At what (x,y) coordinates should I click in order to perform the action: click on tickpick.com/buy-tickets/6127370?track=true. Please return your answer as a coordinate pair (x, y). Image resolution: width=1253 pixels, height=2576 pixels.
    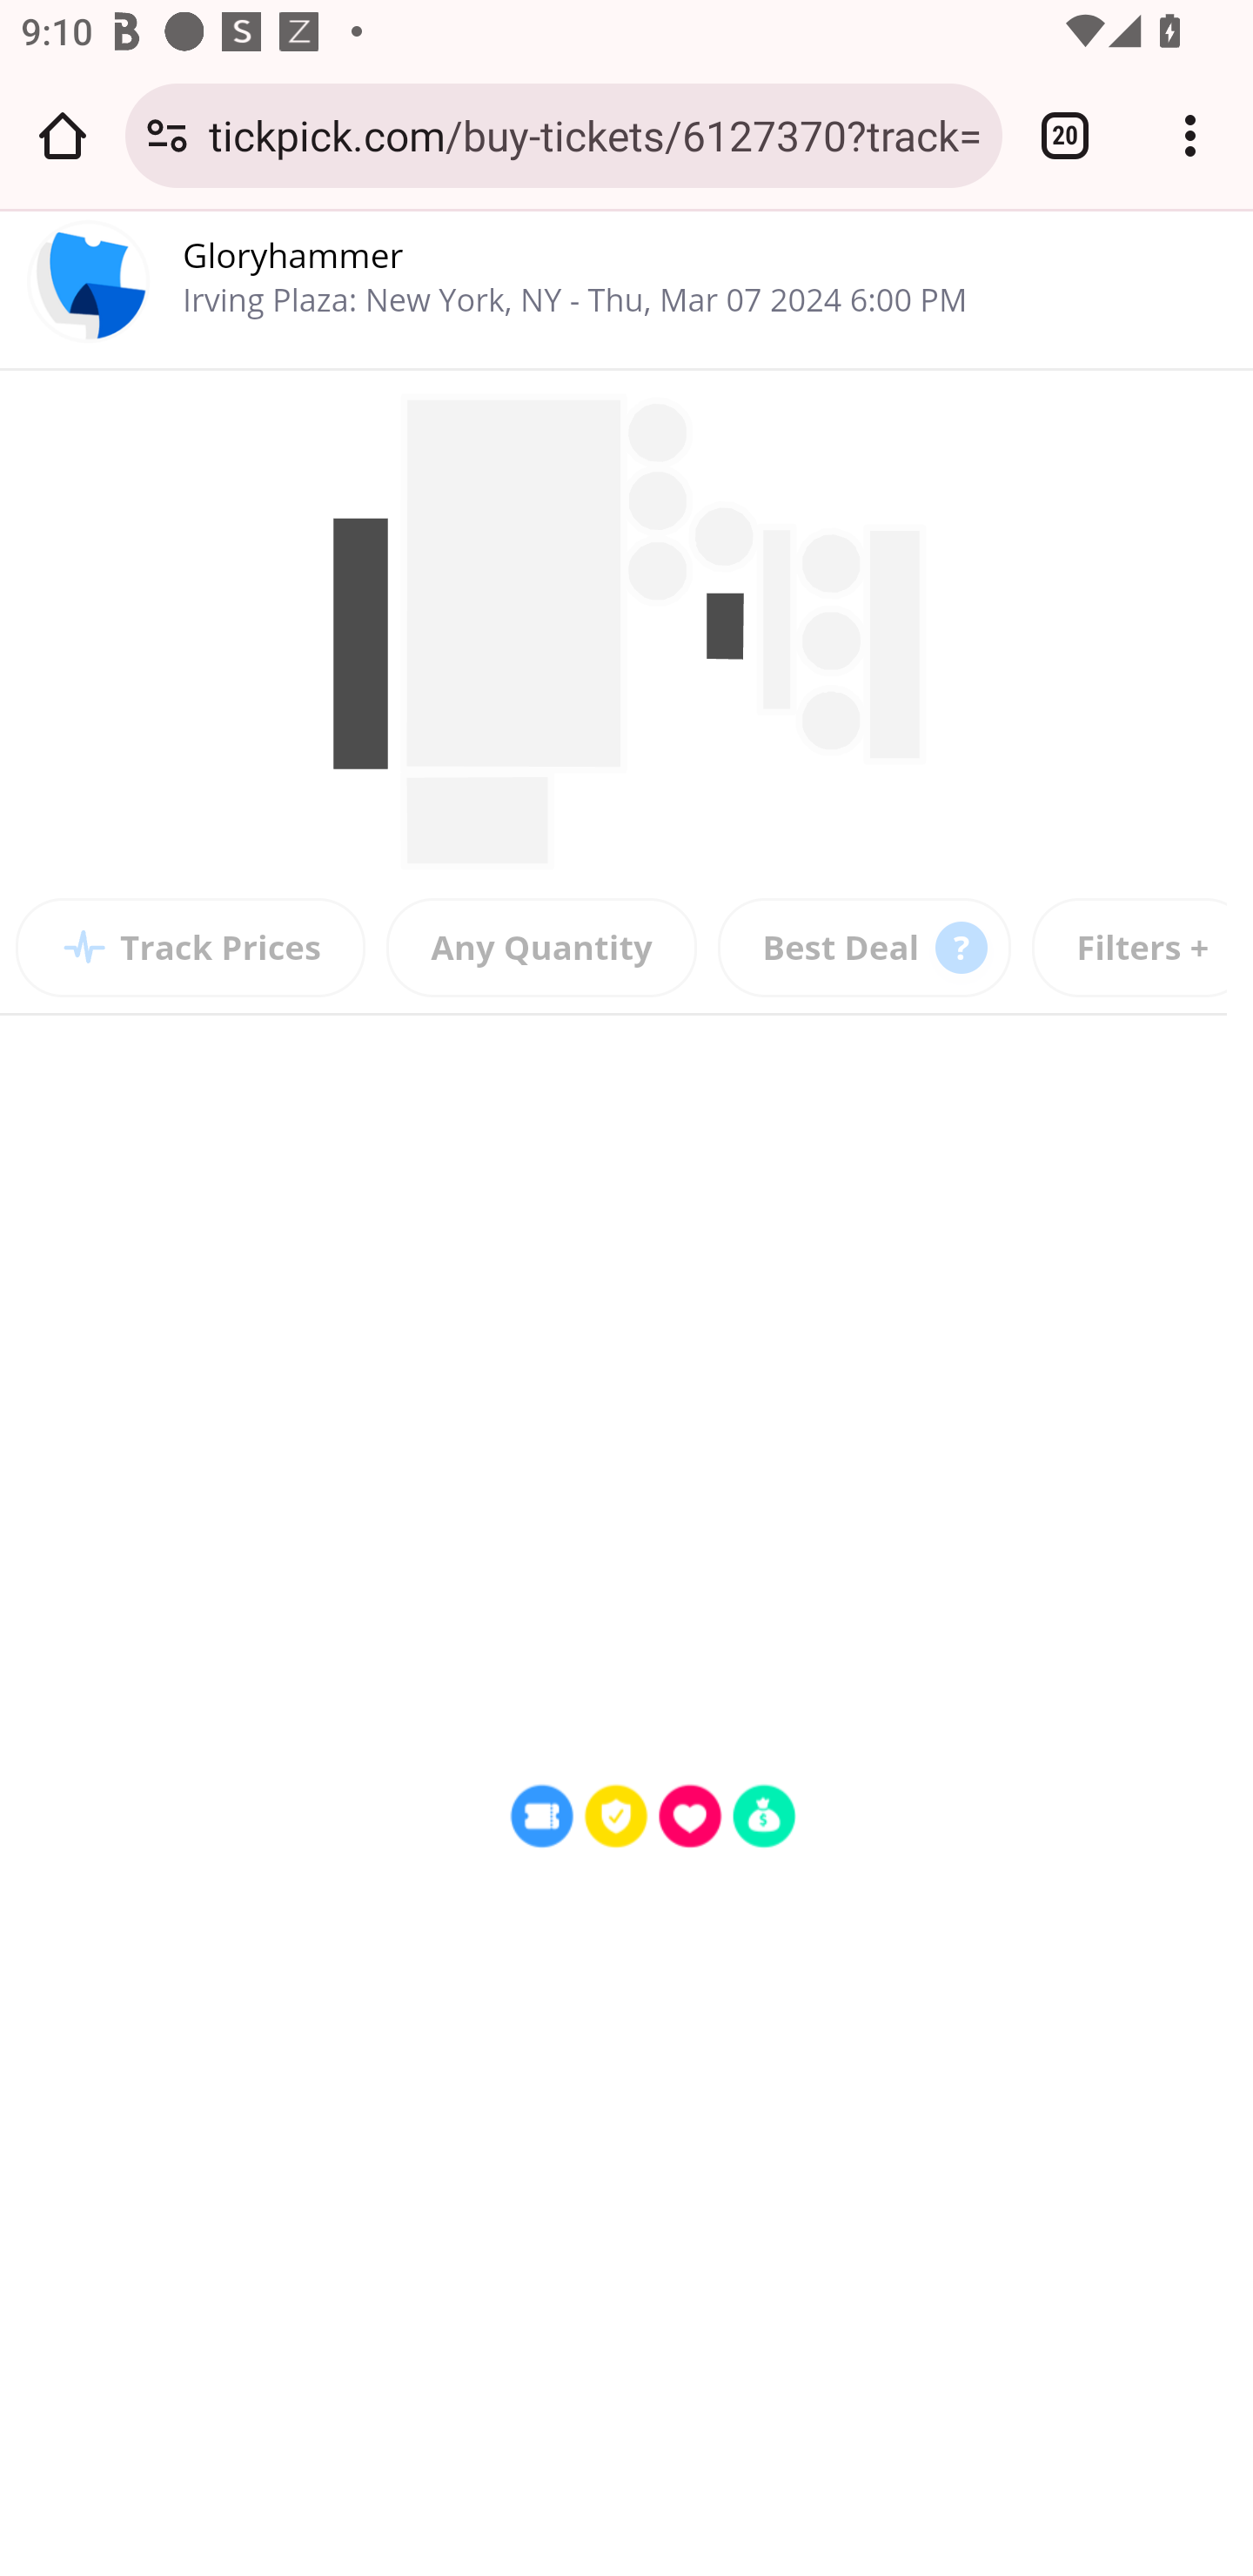
    Looking at the image, I should click on (595, 134).